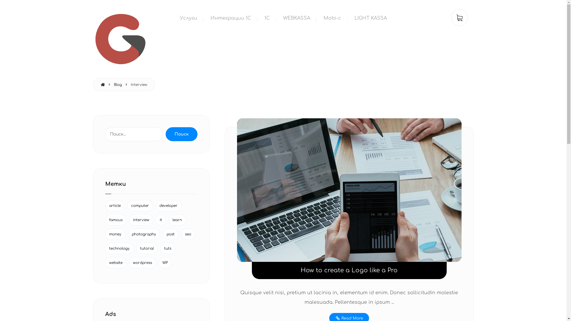 This screenshot has height=321, width=571. I want to click on Blog, so click(118, 85).